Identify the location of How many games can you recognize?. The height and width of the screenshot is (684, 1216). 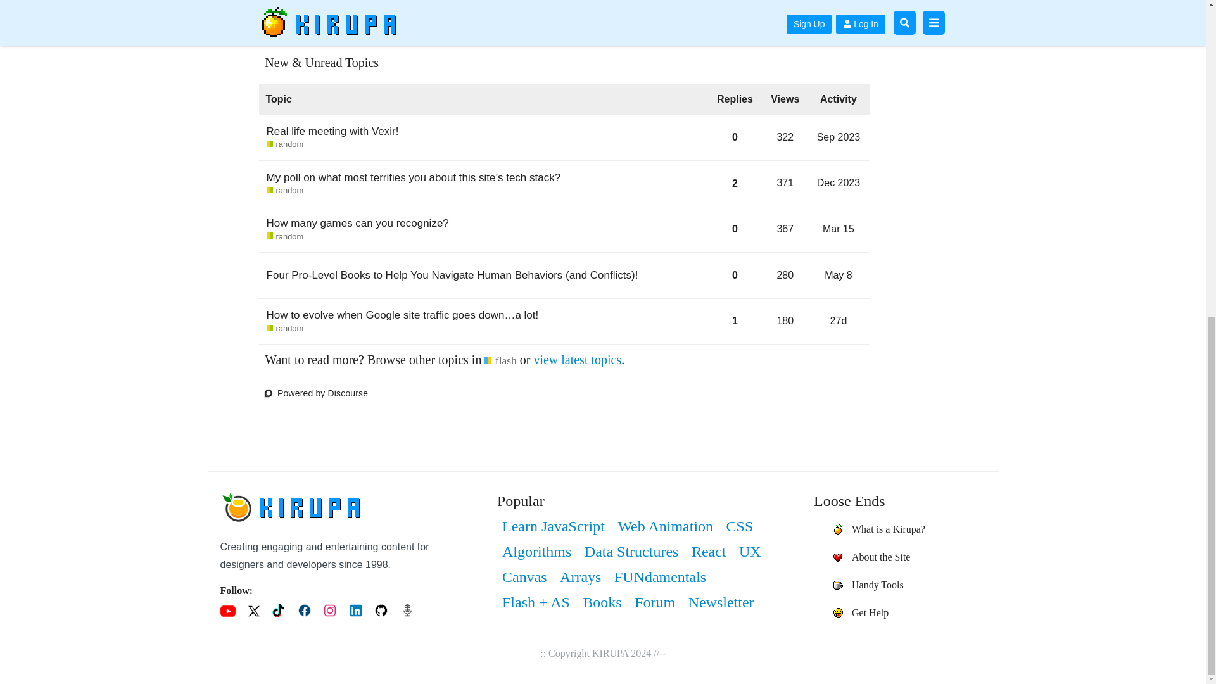
(285, 190).